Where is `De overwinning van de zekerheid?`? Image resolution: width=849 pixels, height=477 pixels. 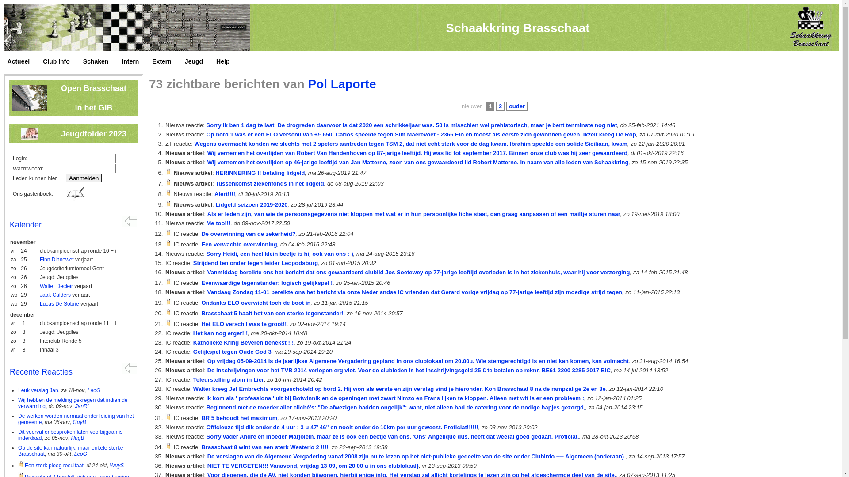 De overwinning van de zekerheid? is located at coordinates (249, 234).